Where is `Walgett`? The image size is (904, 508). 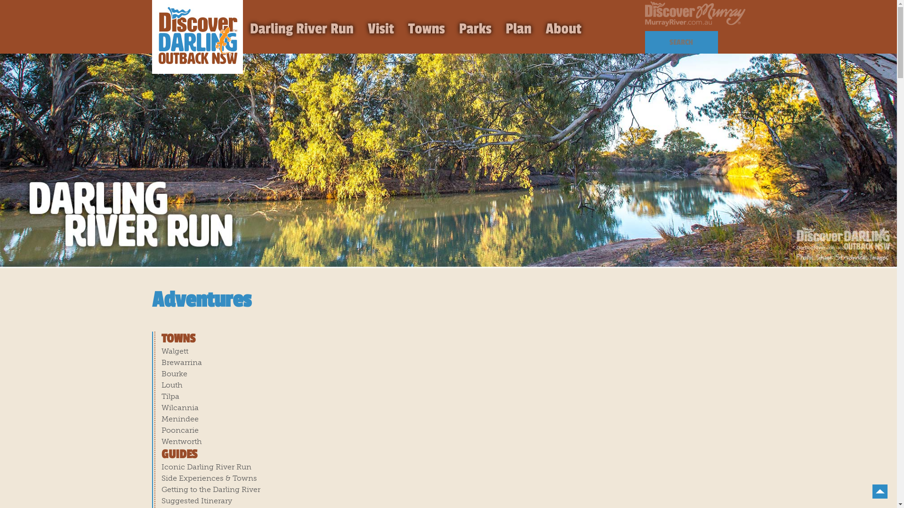
Walgett is located at coordinates (174, 351).